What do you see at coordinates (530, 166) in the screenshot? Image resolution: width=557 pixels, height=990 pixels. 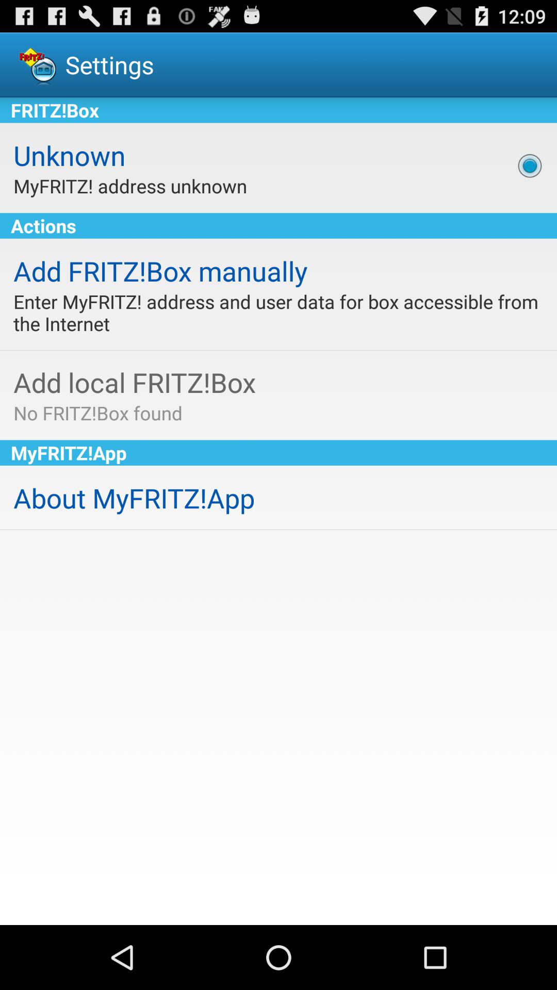 I see `click icon next to the unknown` at bounding box center [530, 166].